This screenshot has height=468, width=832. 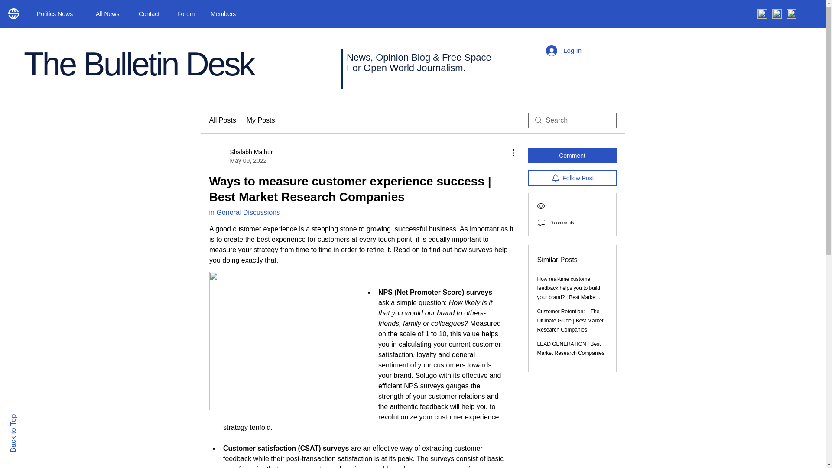 What do you see at coordinates (240, 156) in the screenshot?
I see `Back to Top` at bounding box center [240, 156].